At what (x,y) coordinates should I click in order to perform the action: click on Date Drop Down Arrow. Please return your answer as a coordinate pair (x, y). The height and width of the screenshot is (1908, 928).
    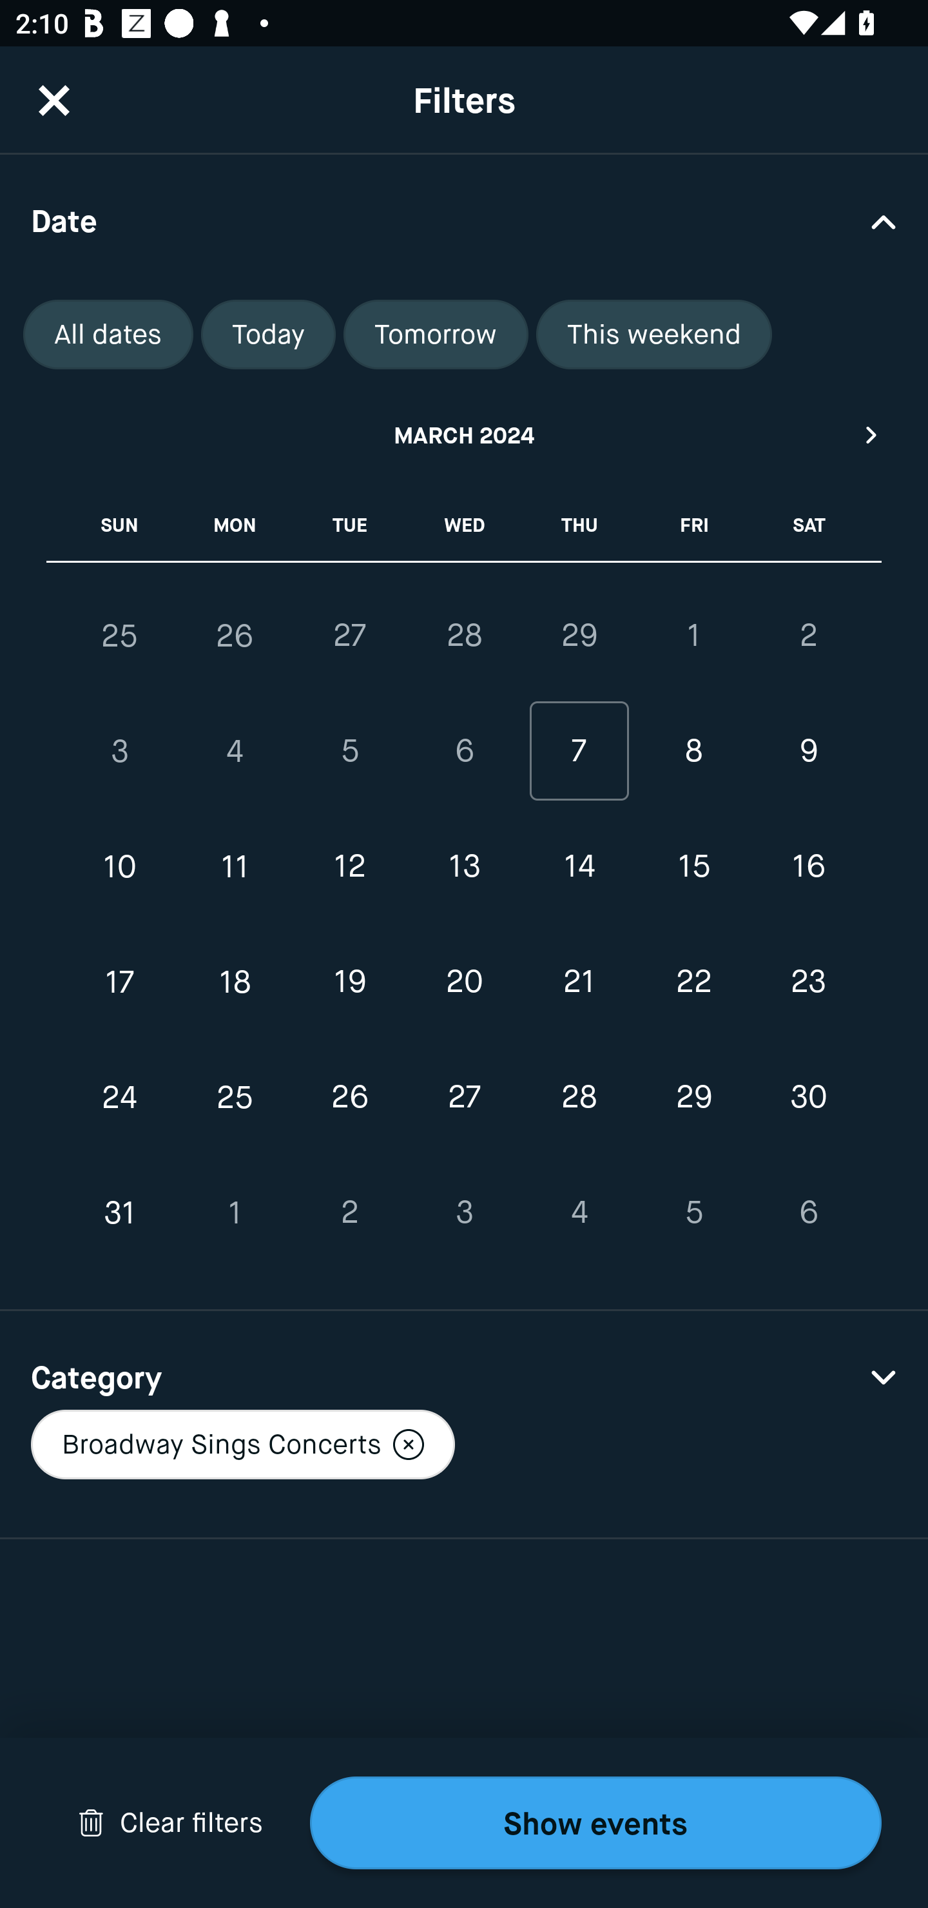
    Looking at the image, I should click on (464, 220).